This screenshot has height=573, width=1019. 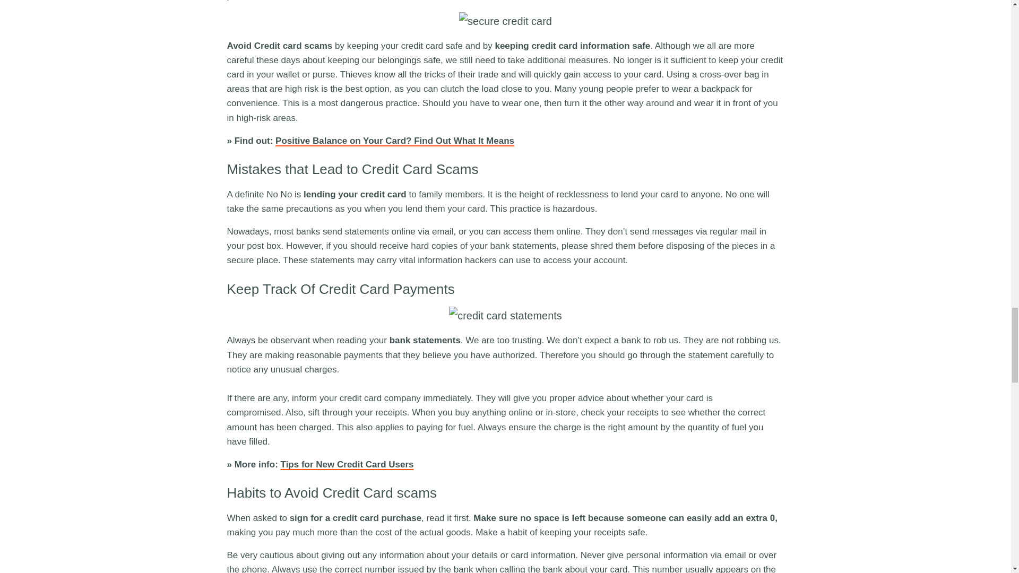 I want to click on Tips for New Credit Card Users, so click(x=347, y=464).